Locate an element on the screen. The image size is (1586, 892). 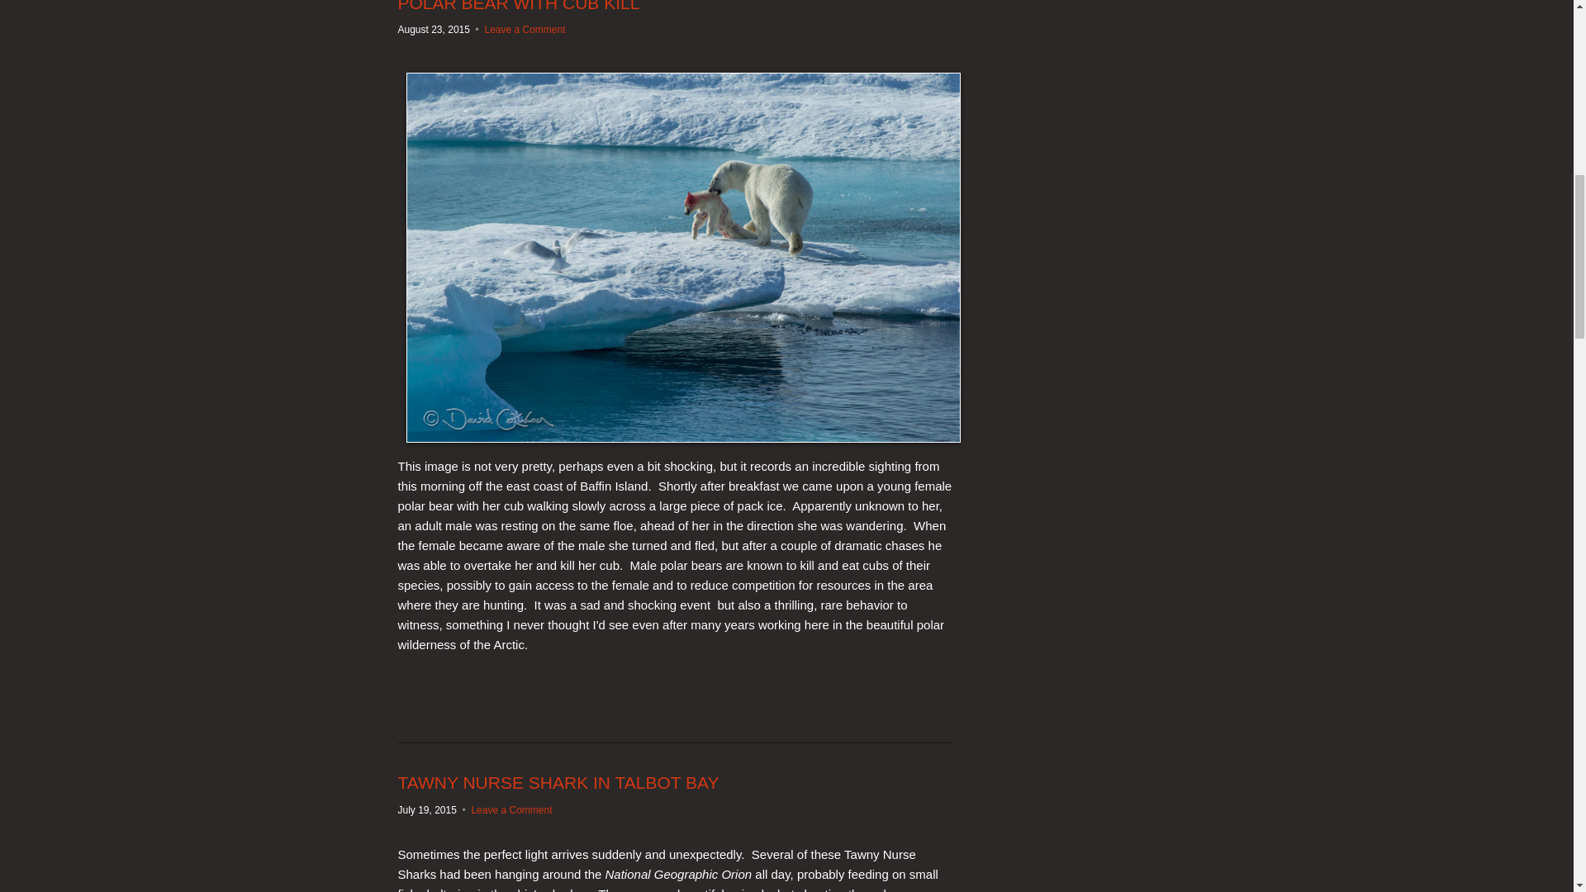
TAWNY NURSE SHARK IN TALBOT BAY is located at coordinates (558, 783).